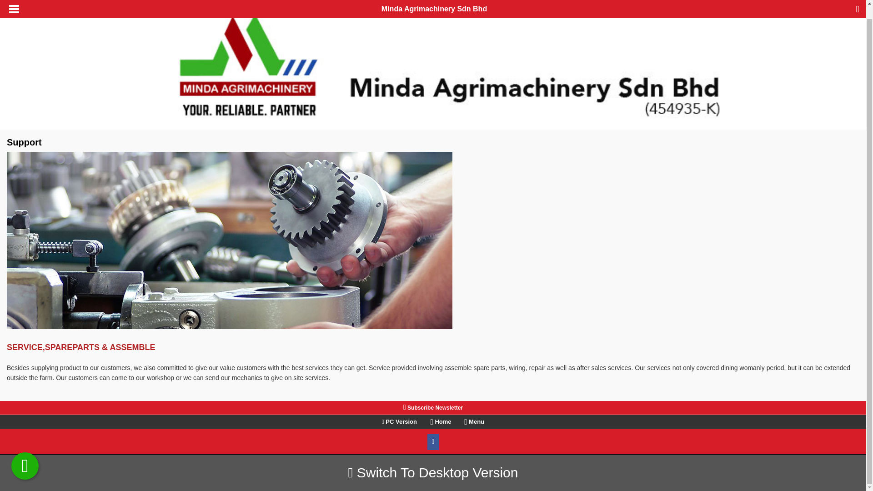 This screenshot has width=873, height=491. I want to click on Switch To Desktop Version, so click(433, 460).